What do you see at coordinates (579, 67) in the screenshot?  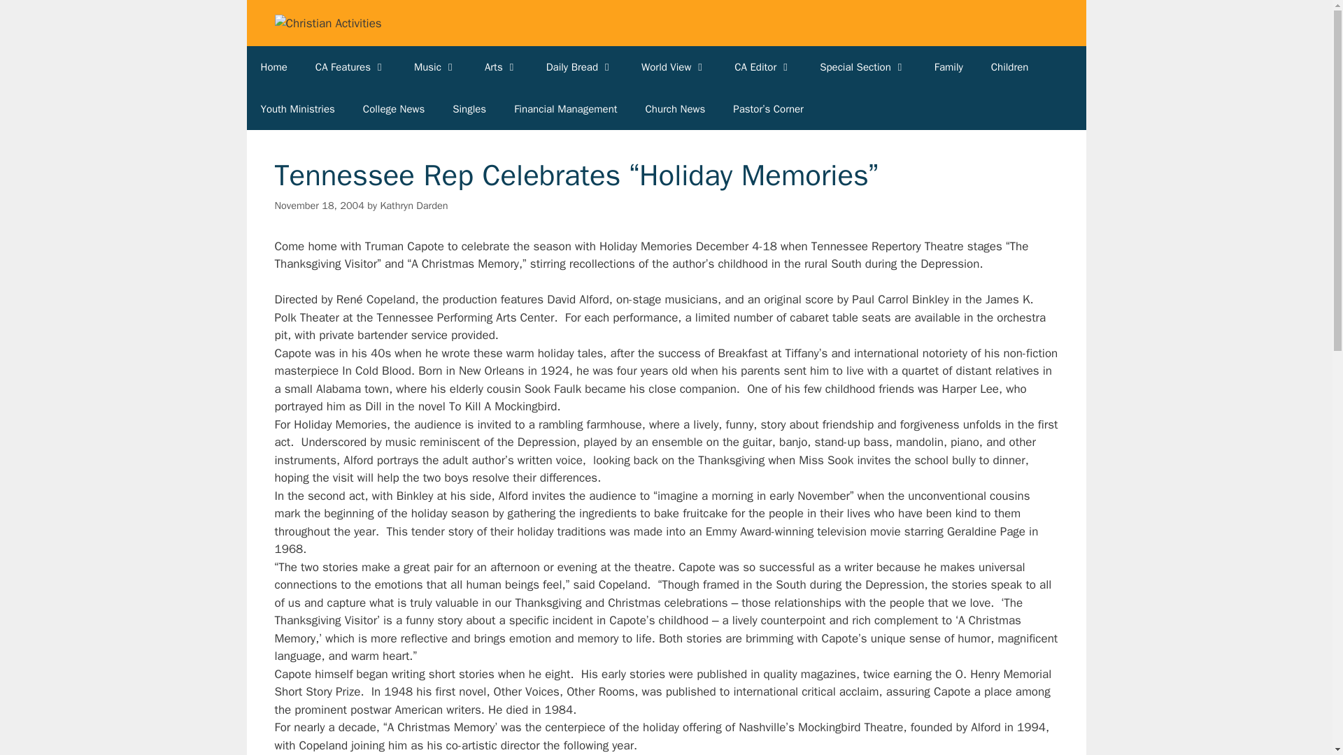 I see `Daily Bread` at bounding box center [579, 67].